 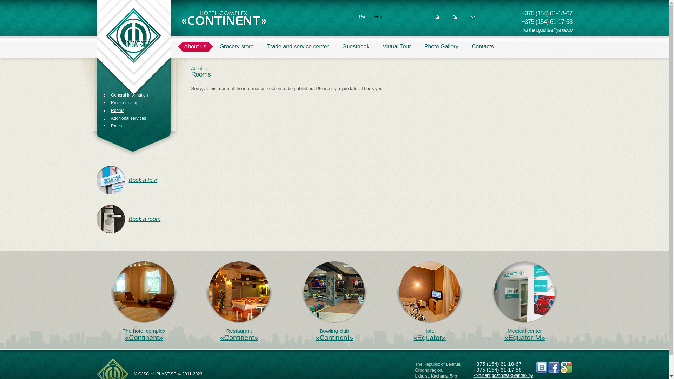 What do you see at coordinates (397, 50) in the screenshot?
I see `Virtual Tour` at bounding box center [397, 50].